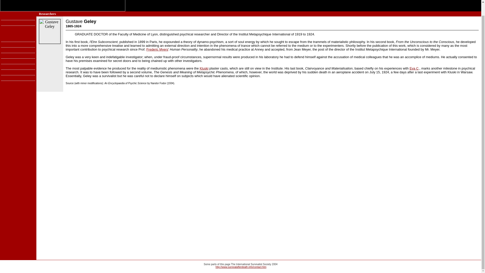 The image size is (485, 273). Describe the element at coordinates (157, 49) in the screenshot. I see `Frederic Myers` at that location.